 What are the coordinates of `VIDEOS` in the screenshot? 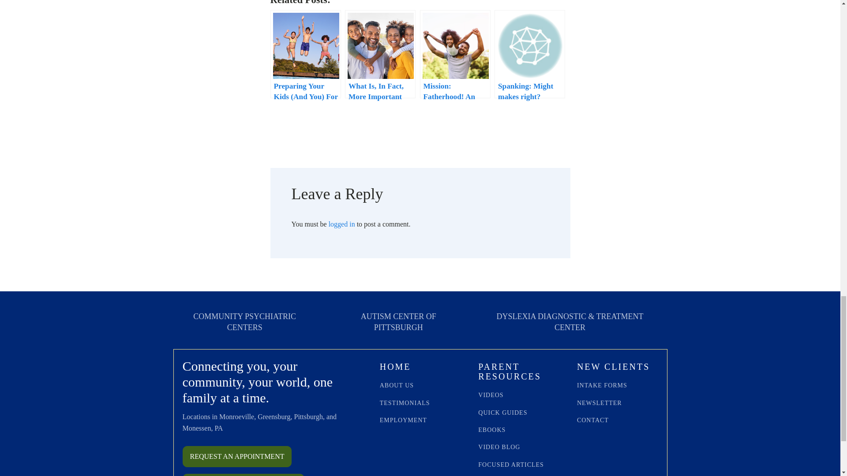 It's located at (491, 395).